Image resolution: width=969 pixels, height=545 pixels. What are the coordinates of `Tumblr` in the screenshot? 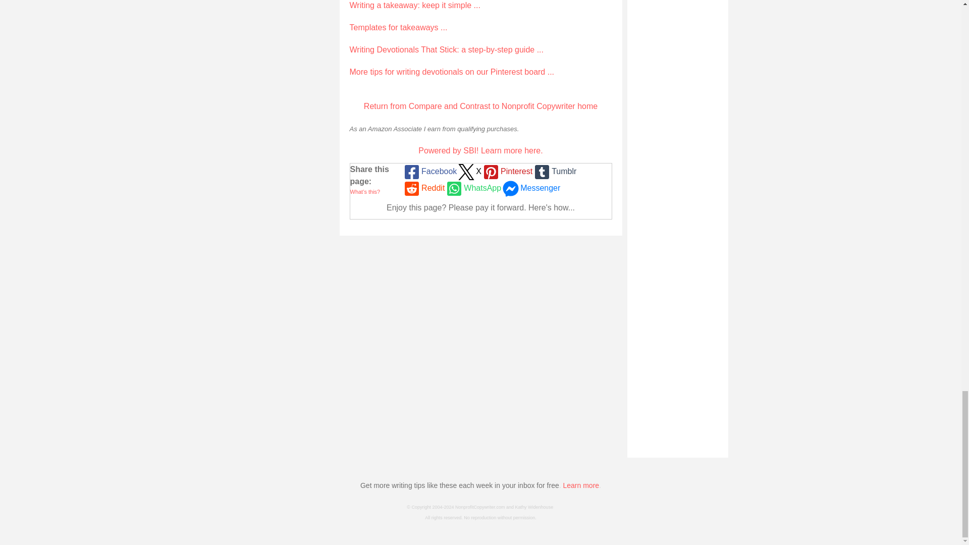 It's located at (554, 172).